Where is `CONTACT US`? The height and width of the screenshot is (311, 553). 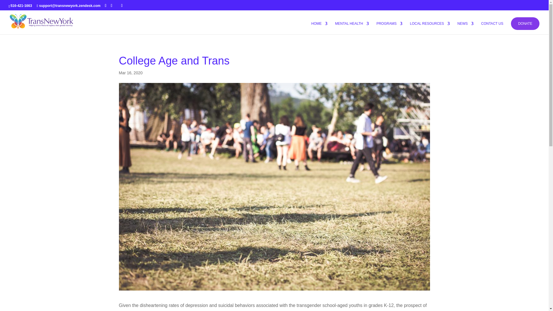 CONTACT US is located at coordinates (492, 28).